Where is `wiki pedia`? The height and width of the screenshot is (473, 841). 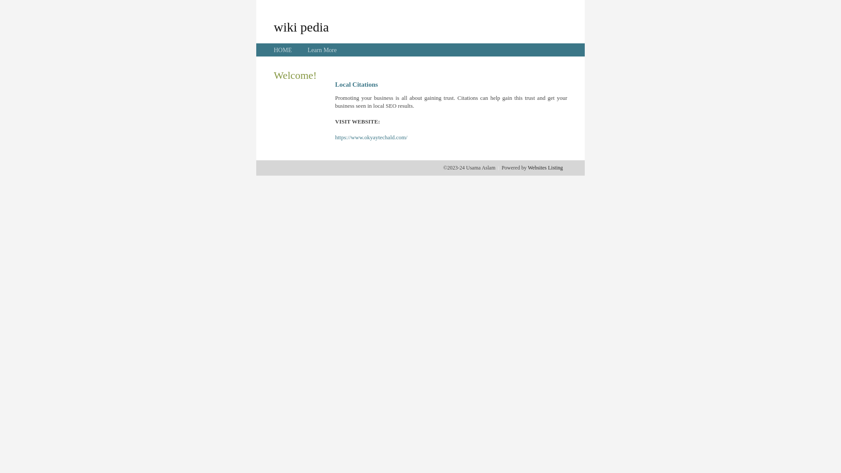 wiki pedia is located at coordinates (301, 27).